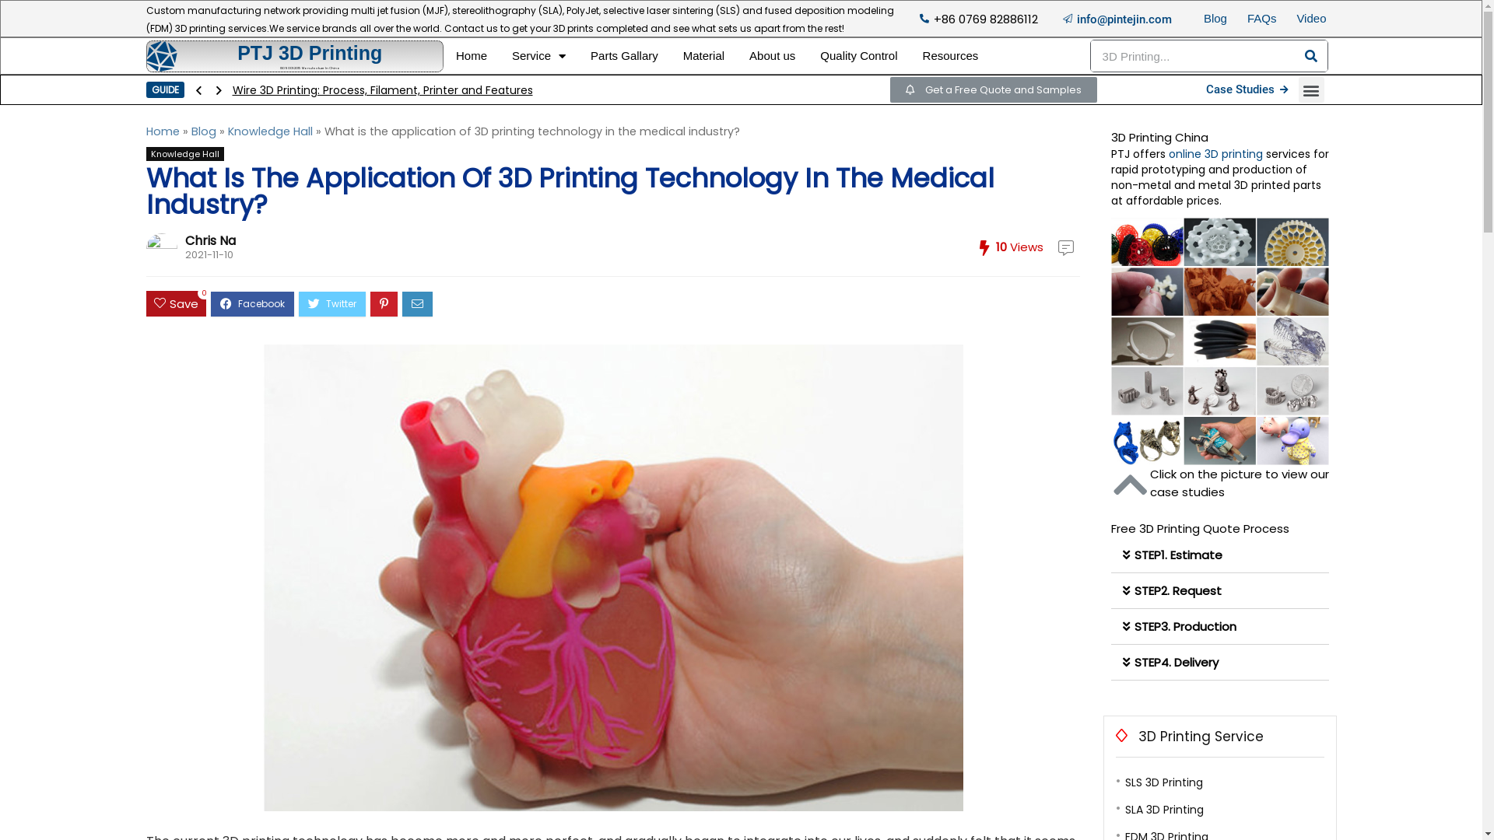 This screenshot has height=840, width=1494. I want to click on Search, so click(1311, 56).